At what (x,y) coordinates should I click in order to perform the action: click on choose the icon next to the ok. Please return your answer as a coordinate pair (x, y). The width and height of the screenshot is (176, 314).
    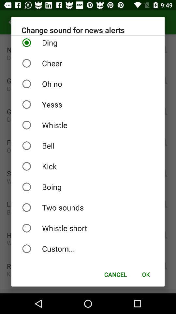
    Looking at the image, I should click on (115, 274).